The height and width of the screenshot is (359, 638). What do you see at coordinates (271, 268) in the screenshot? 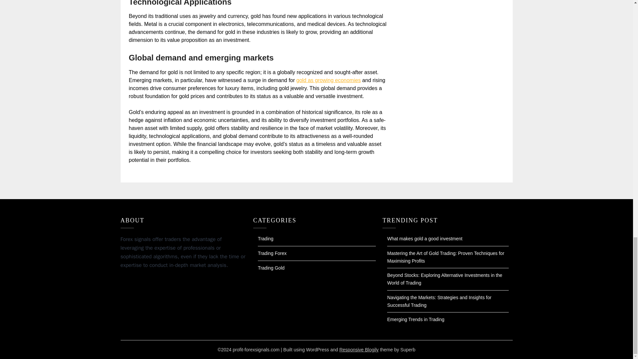
I see `Trading Gold` at bounding box center [271, 268].